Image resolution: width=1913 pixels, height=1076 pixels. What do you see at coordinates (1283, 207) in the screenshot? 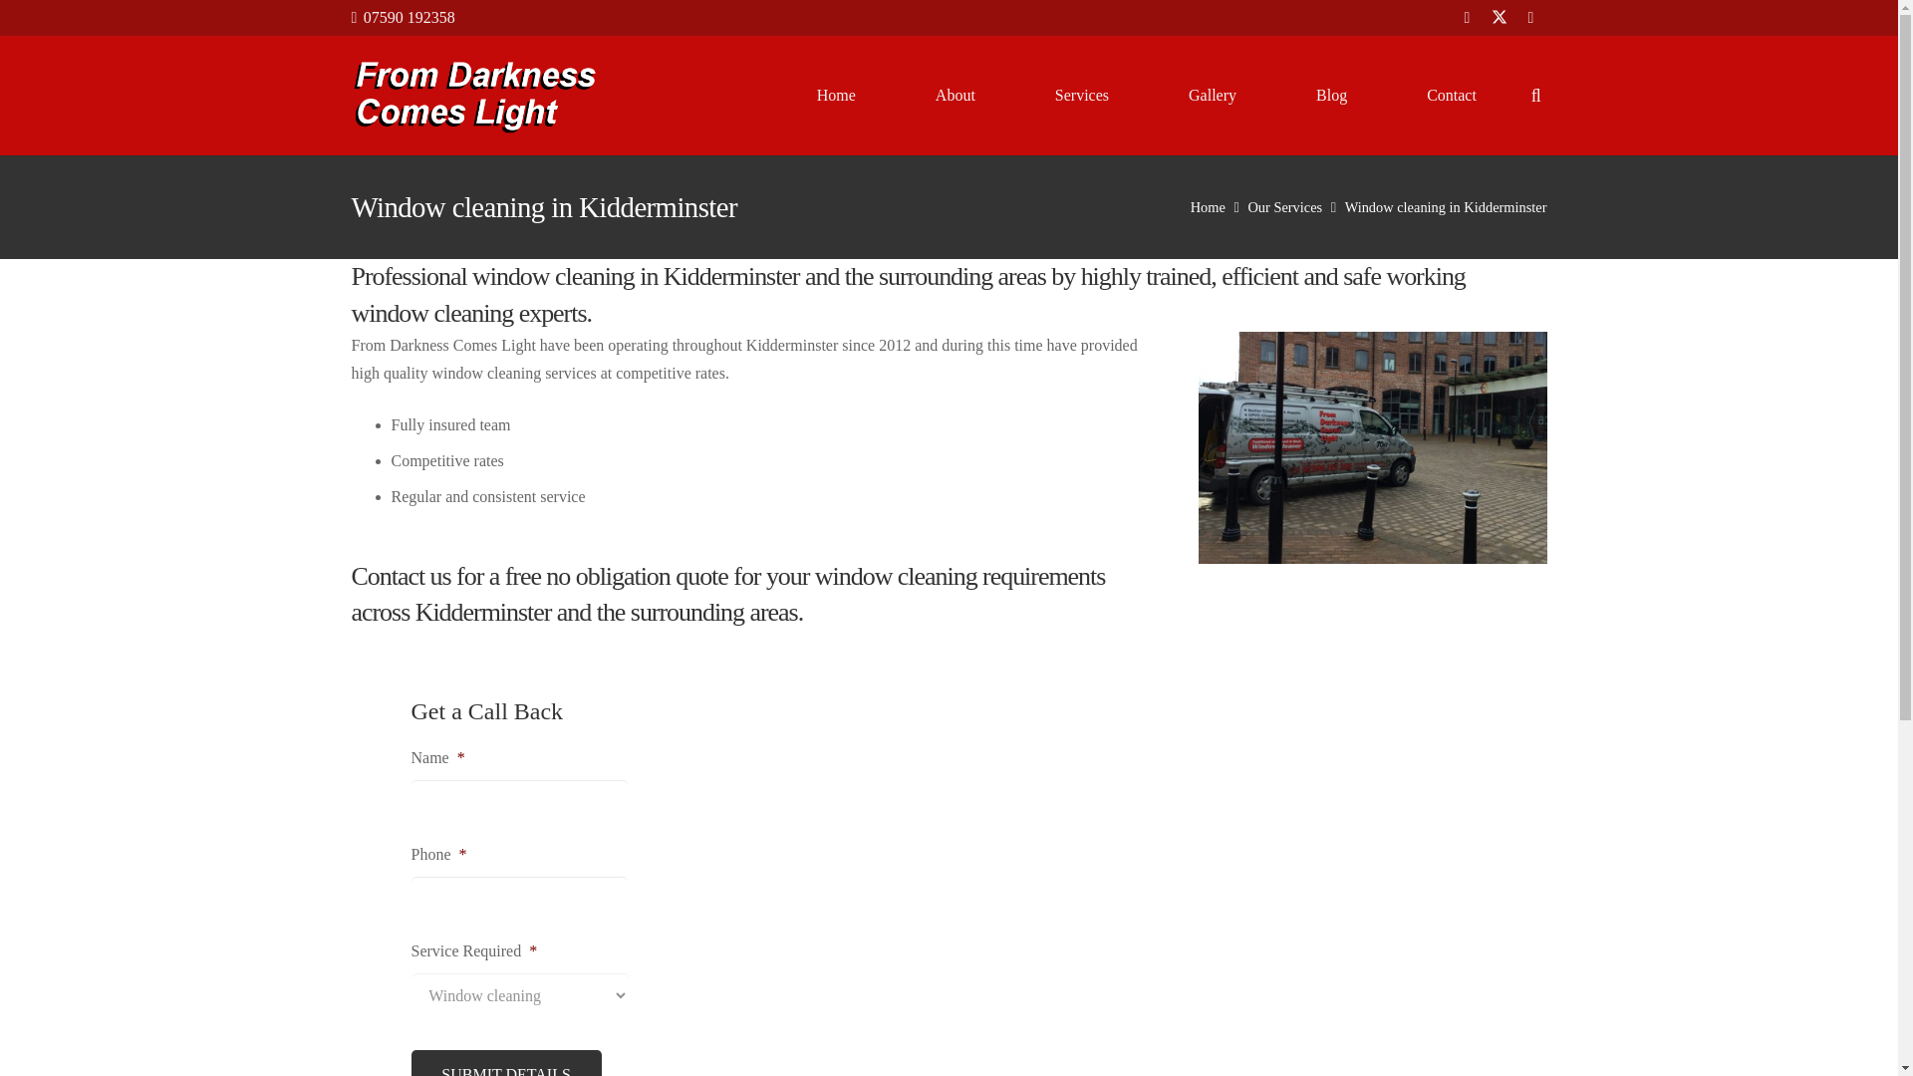
I see `Our Services` at bounding box center [1283, 207].